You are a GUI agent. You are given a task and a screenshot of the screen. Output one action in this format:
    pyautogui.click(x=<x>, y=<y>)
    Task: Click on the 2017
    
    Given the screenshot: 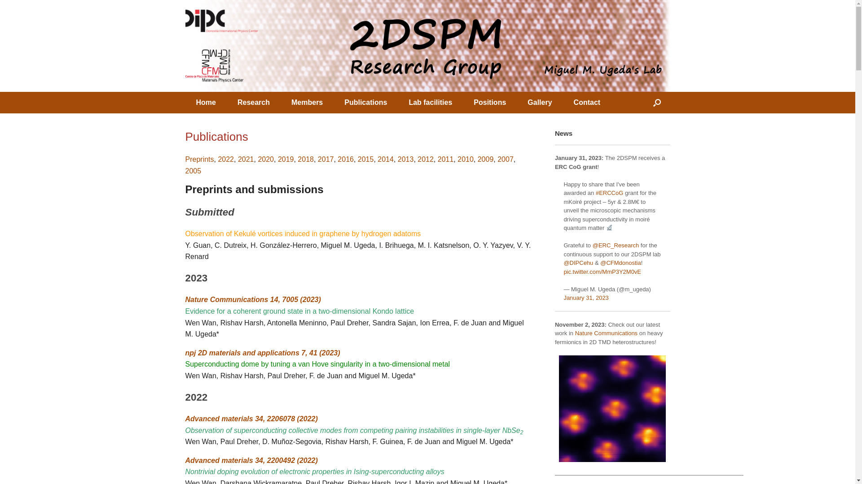 What is the action you would take?
    pyautogui.click(x=326, y=160)
    